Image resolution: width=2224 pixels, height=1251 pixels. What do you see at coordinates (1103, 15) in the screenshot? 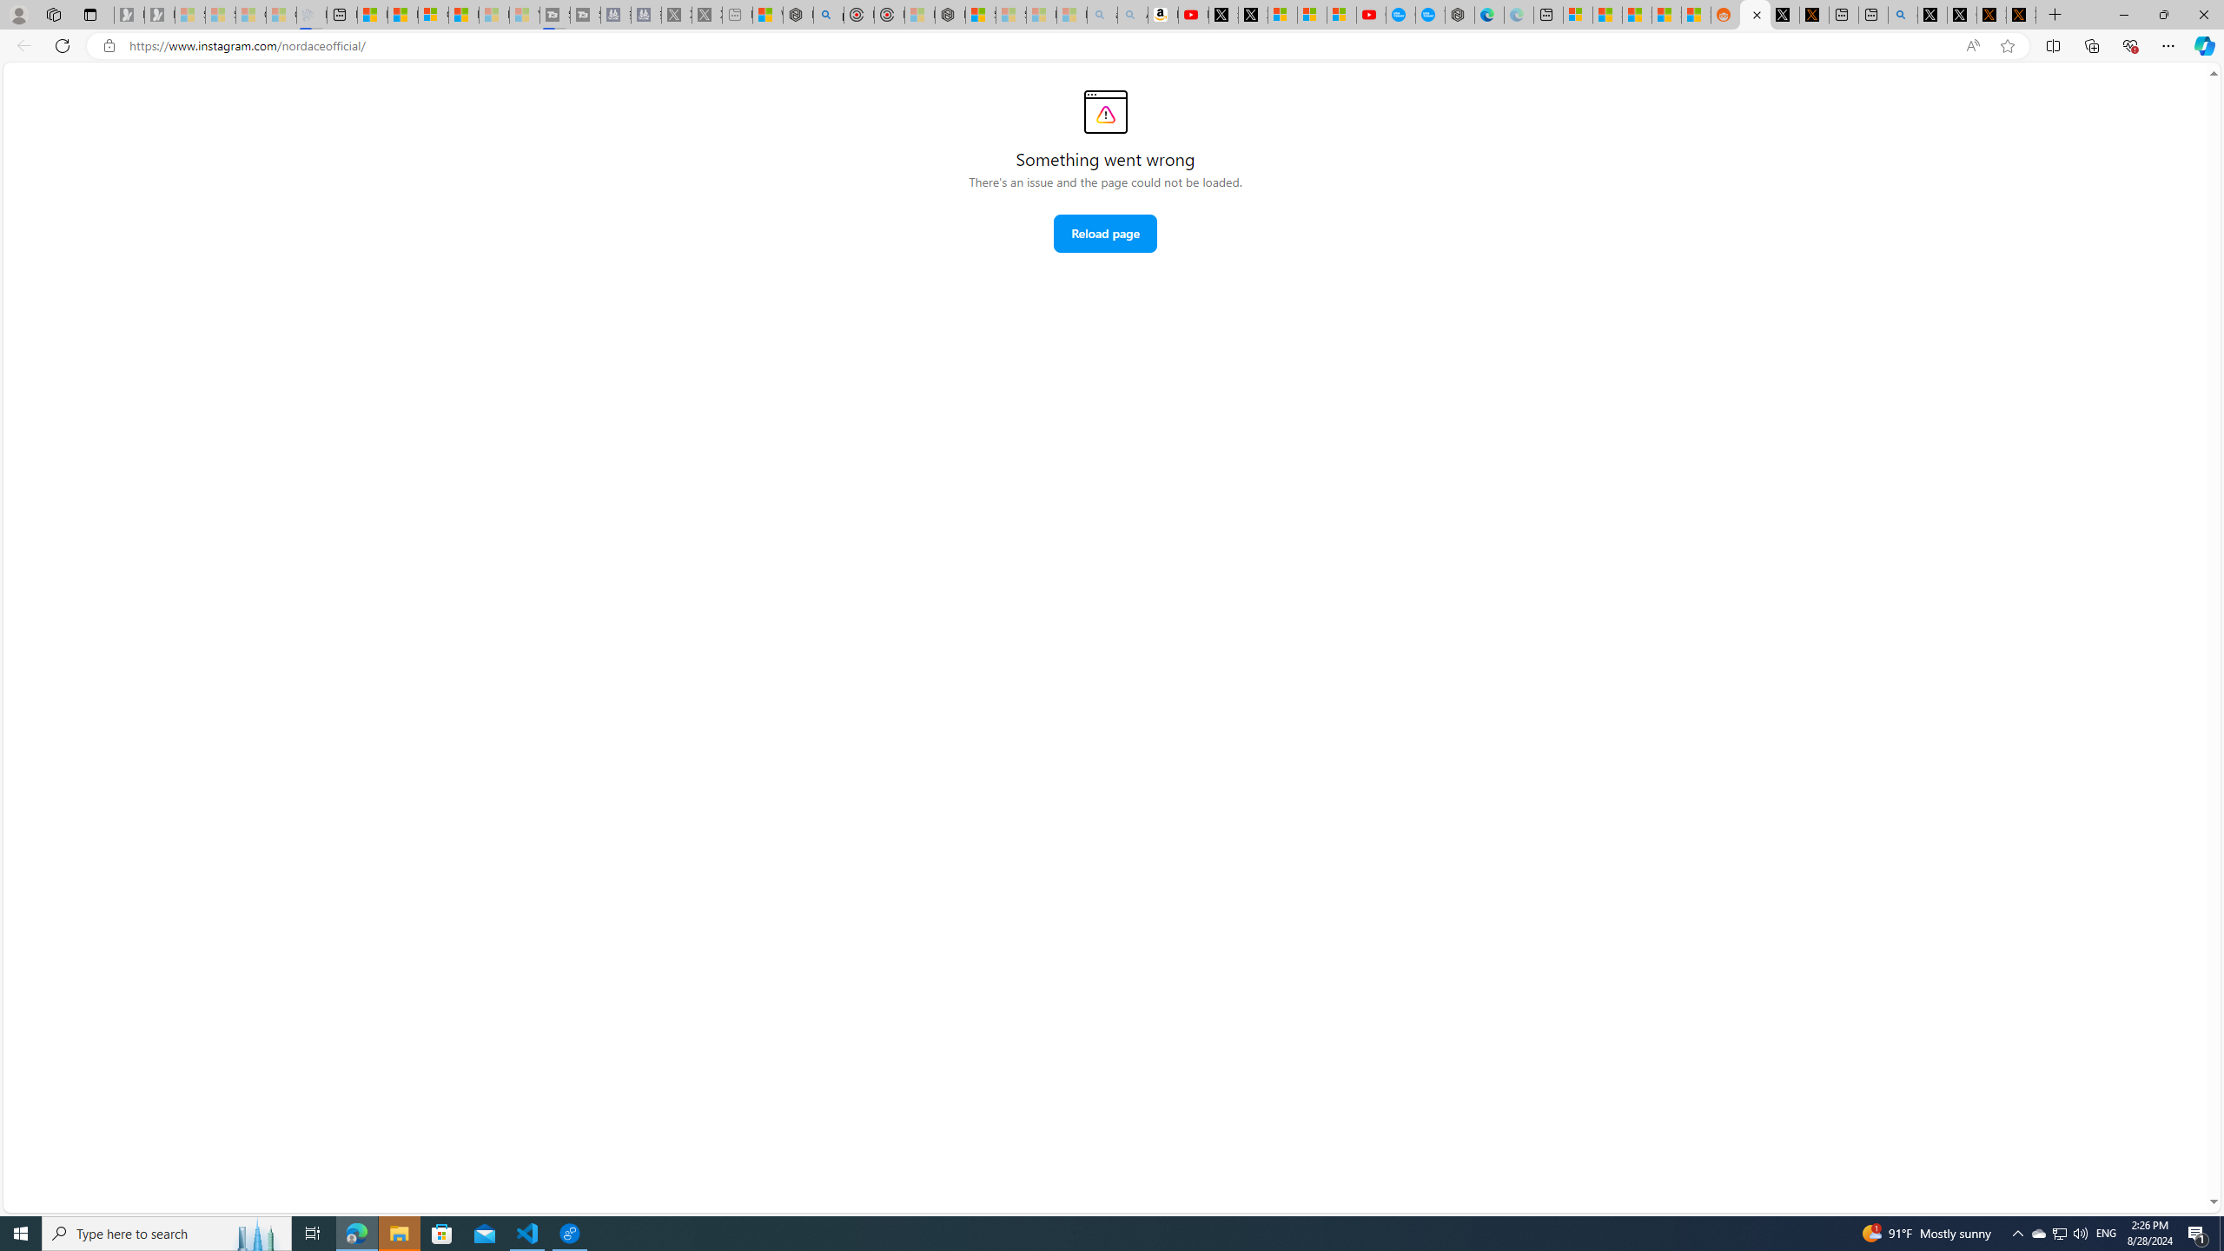
I see `amazon - Search - Sleeping` at bounding box center [1103, 15].